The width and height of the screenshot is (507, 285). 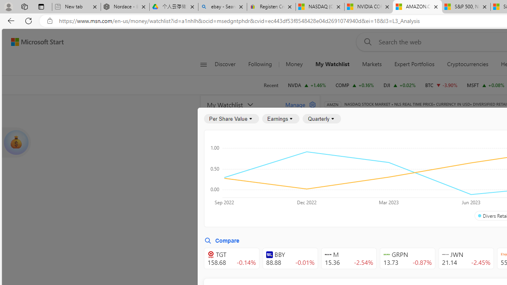 What do you see at coordinates (461, 177) in the screenshot?
I see `Profitability` at bounding box center [461, 177].